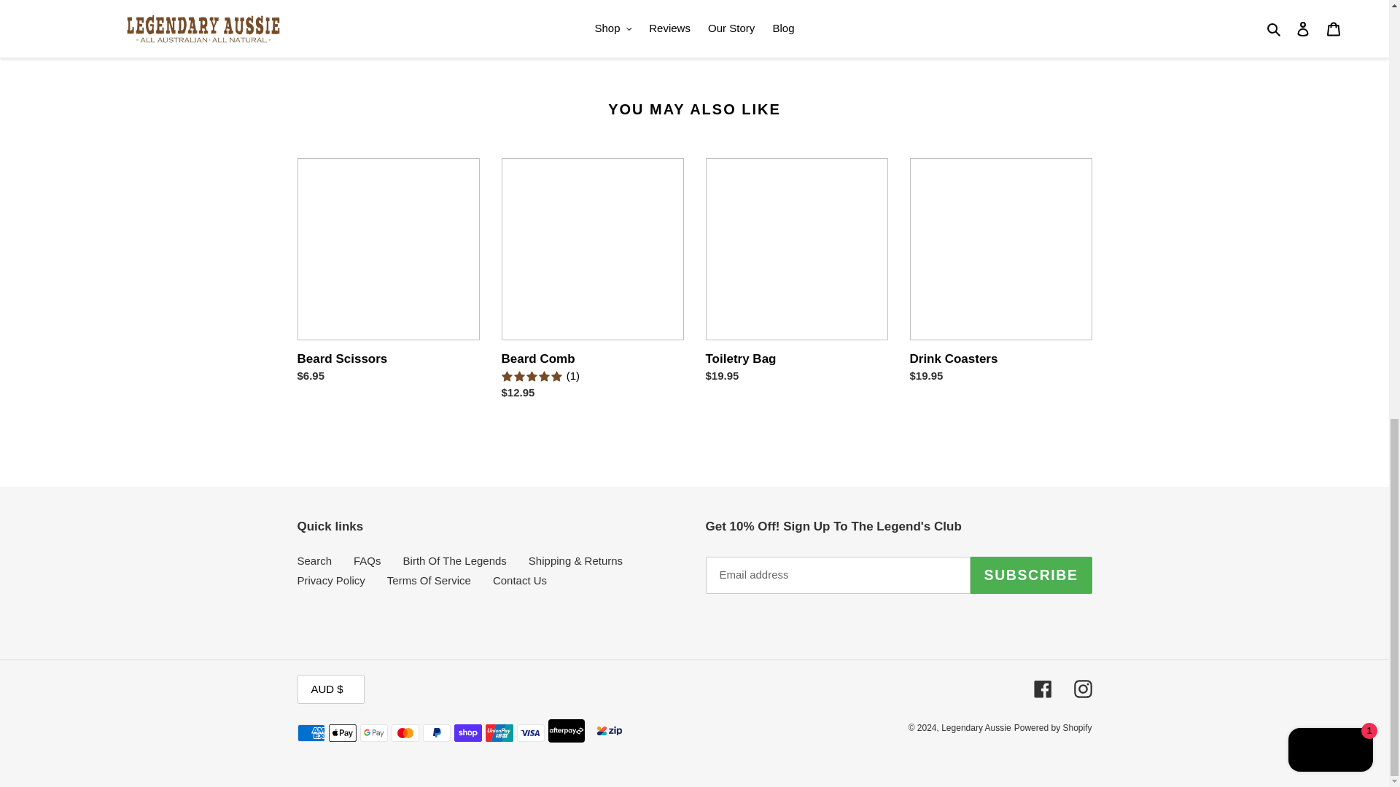  What do you see at coordinates (694, 31) in the screenshot?
I see `Product reviews widget` at bounding box center [694, 31].